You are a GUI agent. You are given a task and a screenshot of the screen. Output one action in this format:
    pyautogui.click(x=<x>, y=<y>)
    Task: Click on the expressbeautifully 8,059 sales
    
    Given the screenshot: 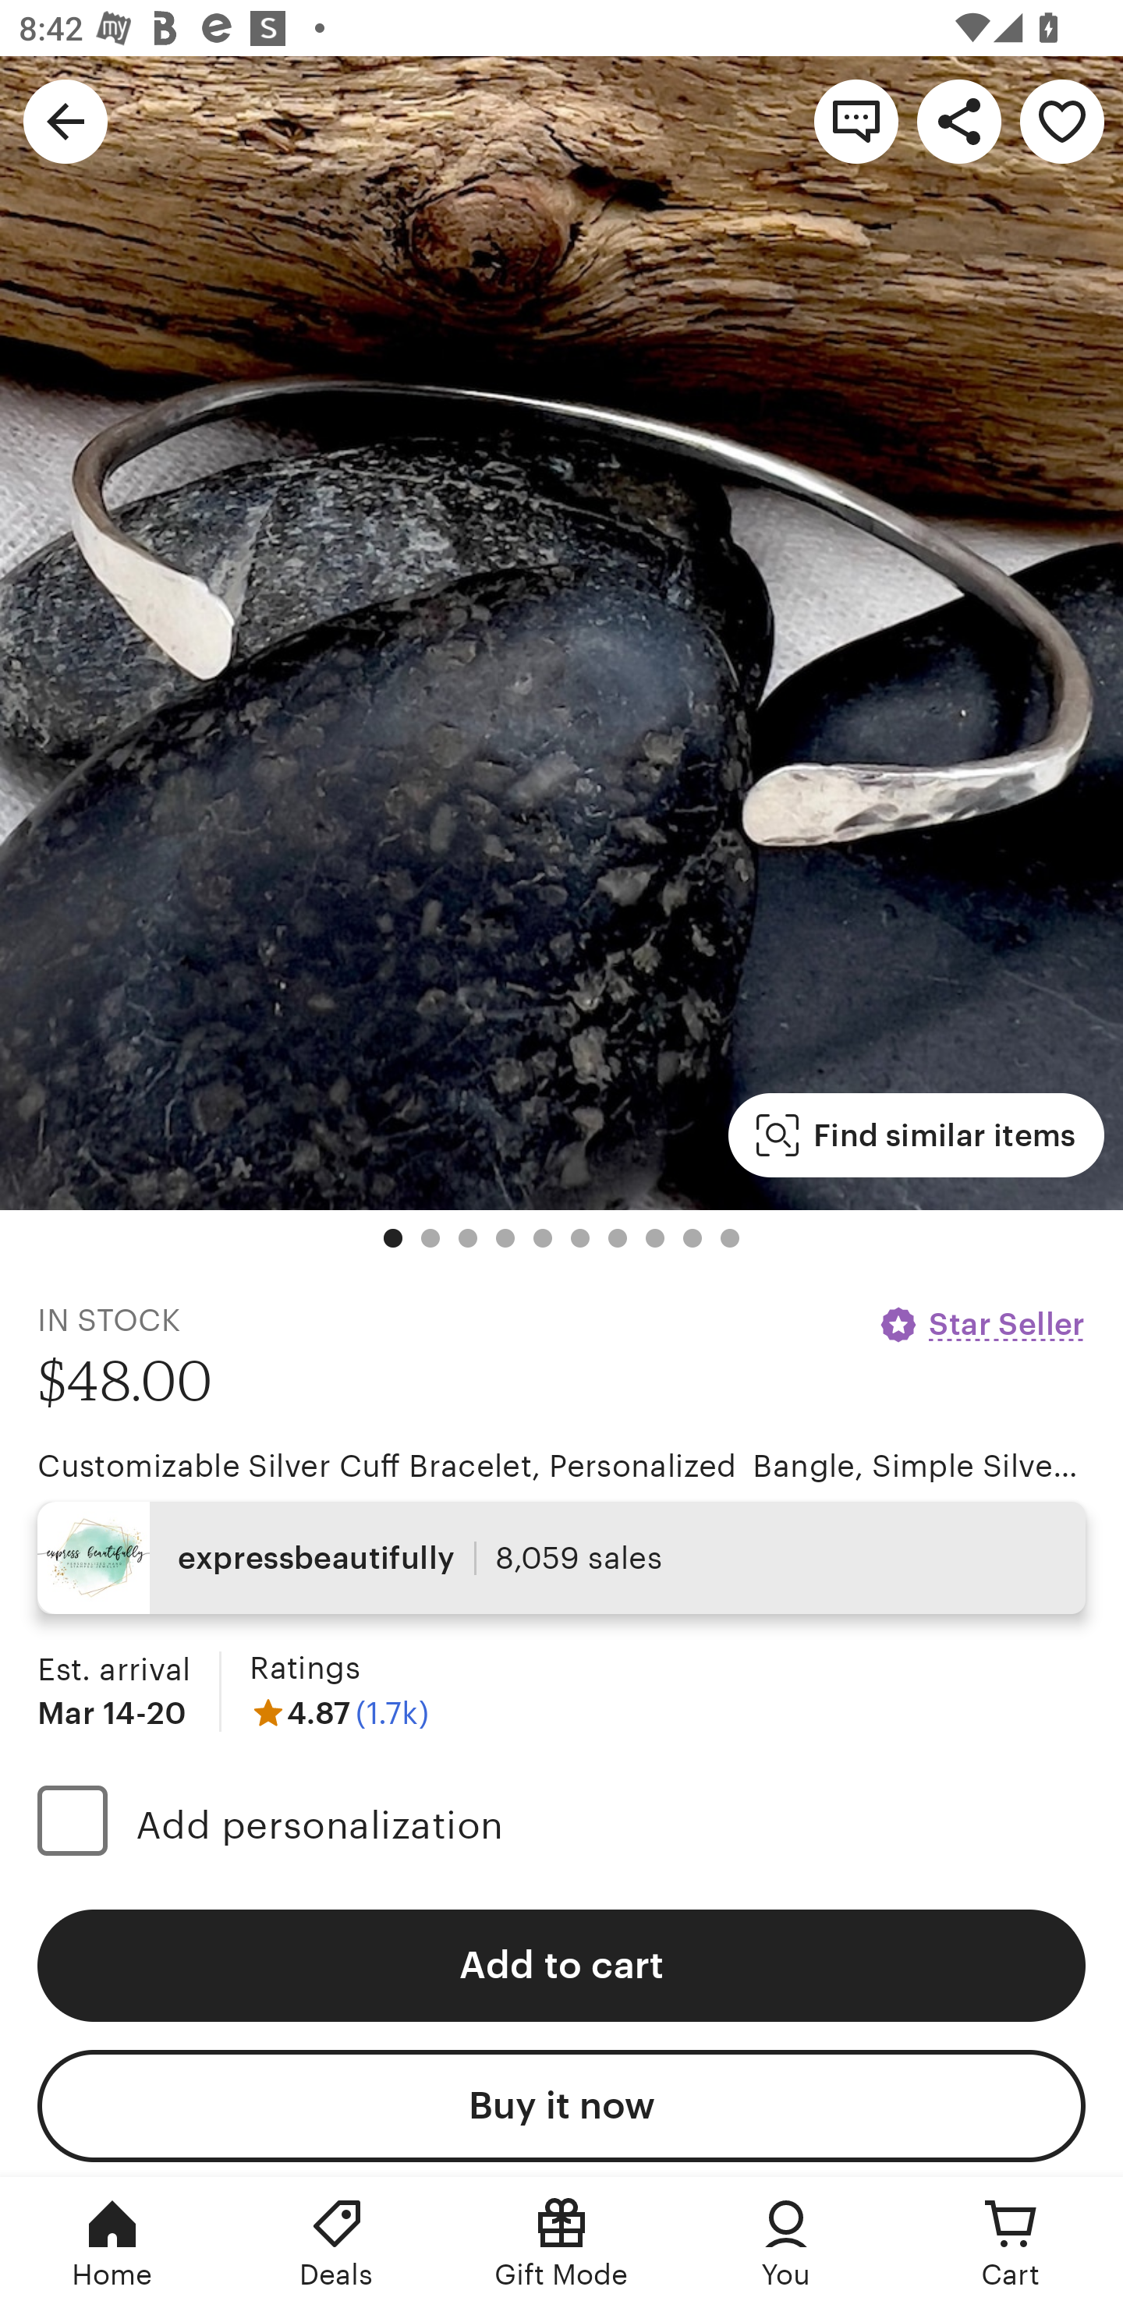 What is the action you would take?
    pyautogui.click(x=561, y=1558)
    